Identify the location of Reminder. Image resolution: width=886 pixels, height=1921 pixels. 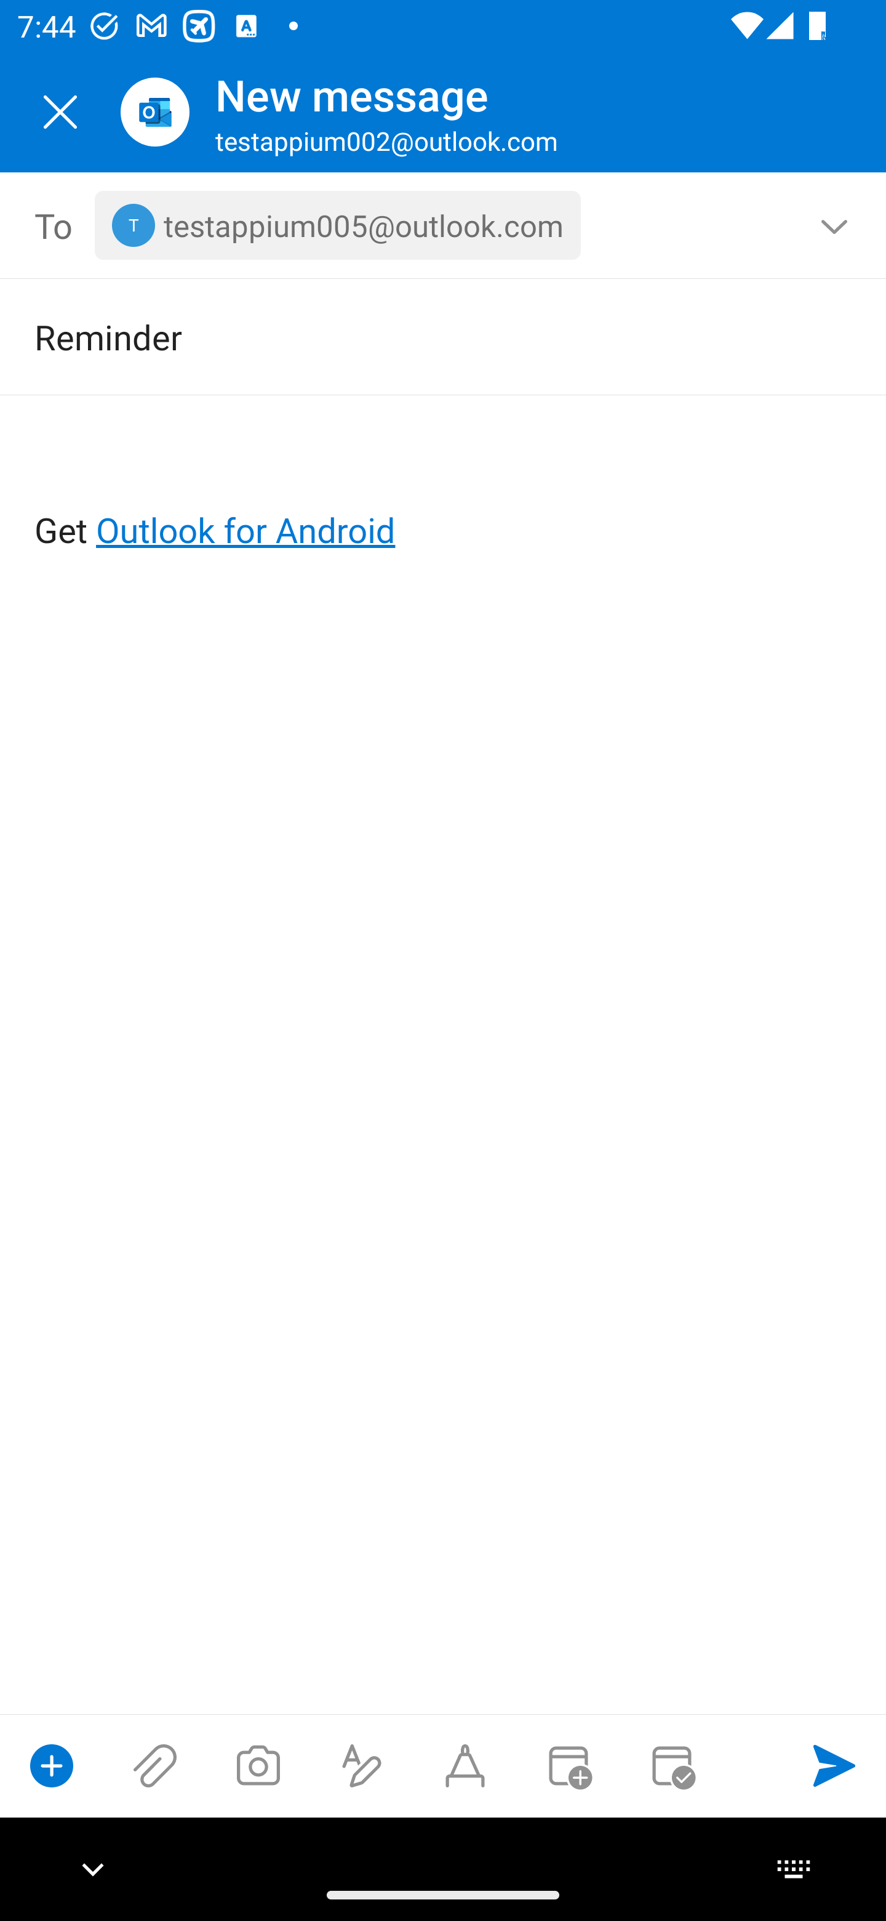
(409, 336).